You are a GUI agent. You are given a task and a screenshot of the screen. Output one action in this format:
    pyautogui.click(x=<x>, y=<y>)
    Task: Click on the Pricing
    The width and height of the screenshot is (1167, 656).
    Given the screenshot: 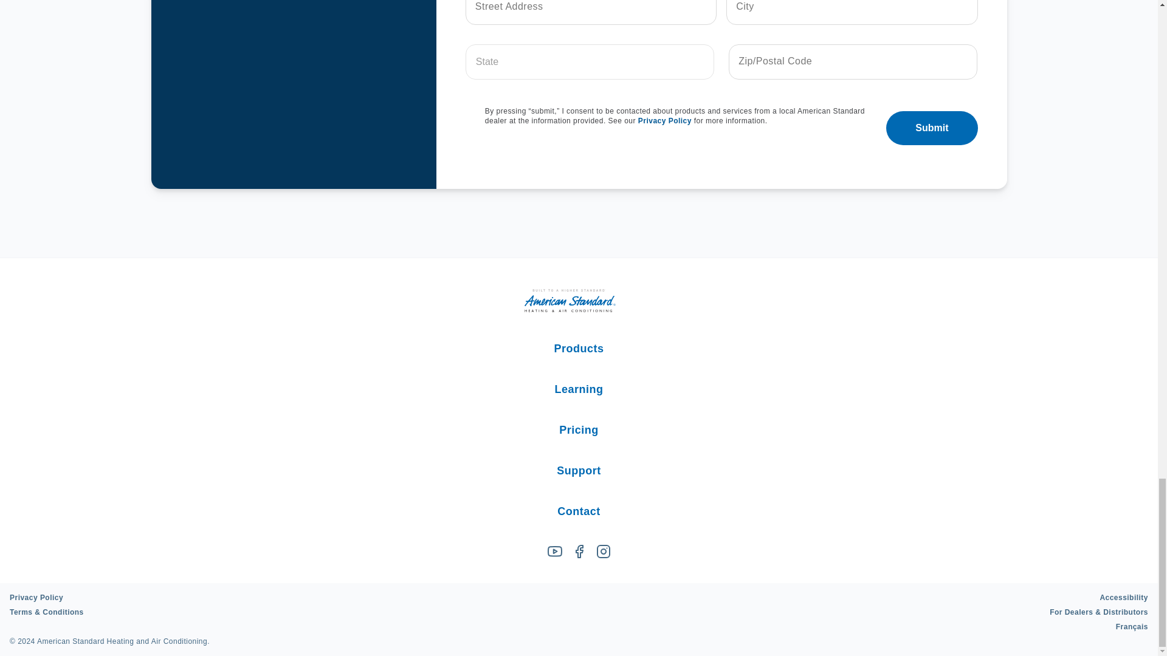 What is the action you would take?
    pyautogui.click(x=578, y=430)
    